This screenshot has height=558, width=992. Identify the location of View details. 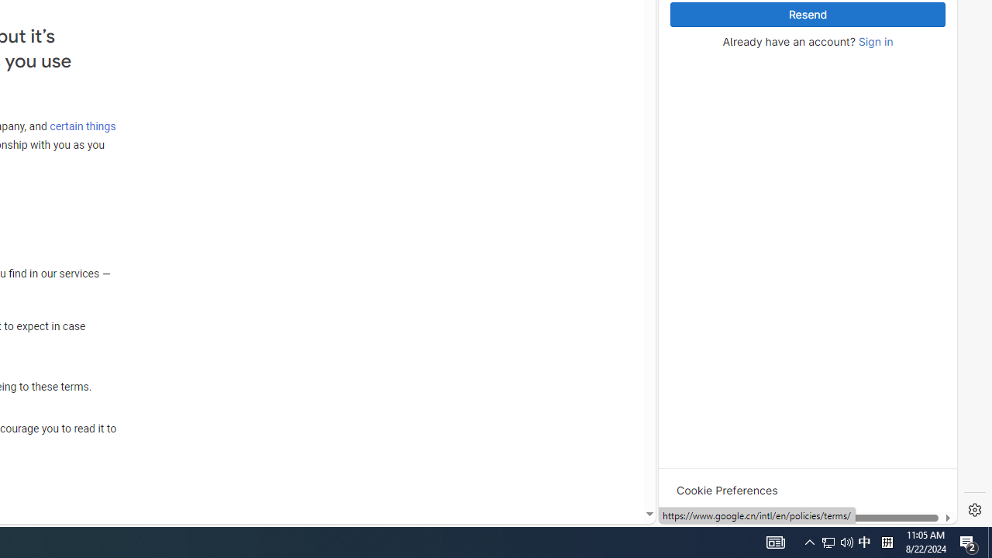
(887, 198).